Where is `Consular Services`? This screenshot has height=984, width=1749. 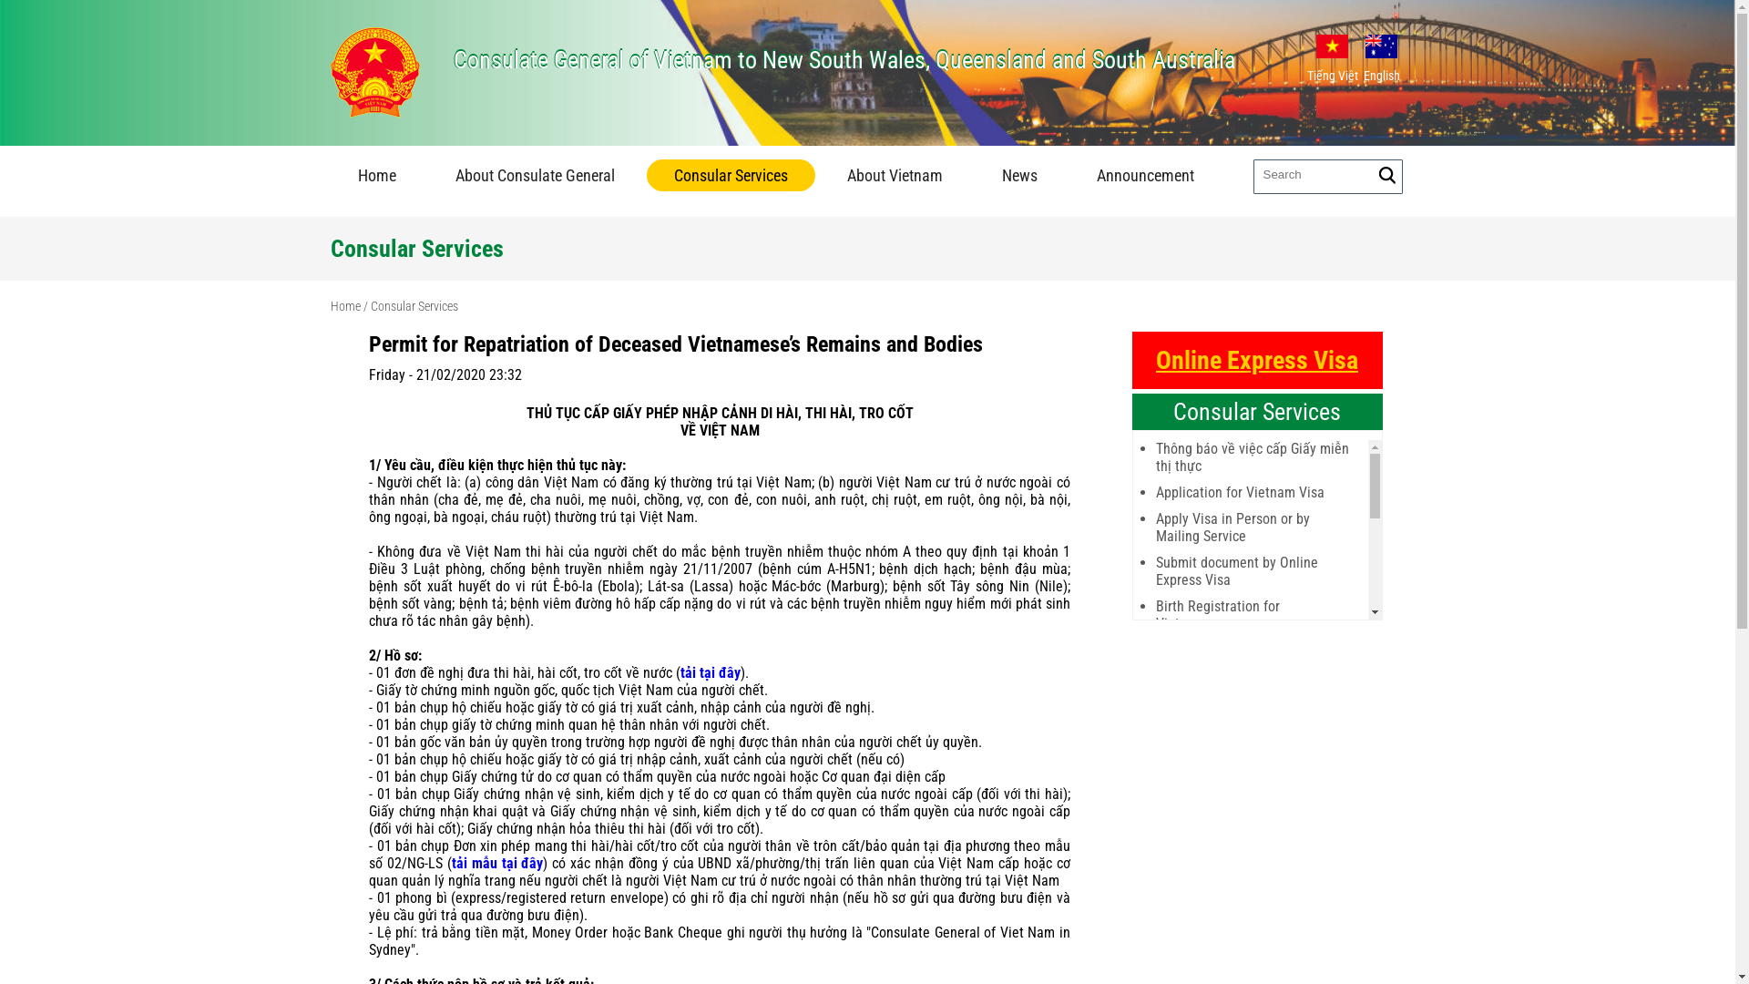
Consular Services is located at coordinates (416, 249).